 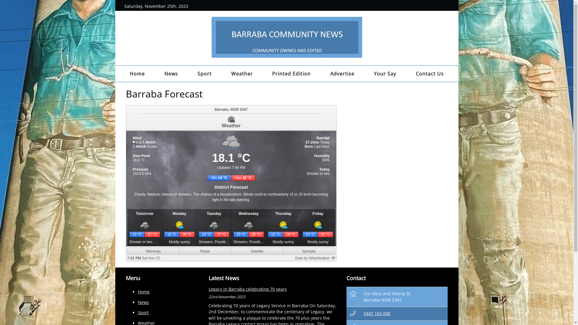 I want to click on barraba weather information, so click(x=232, y=258).